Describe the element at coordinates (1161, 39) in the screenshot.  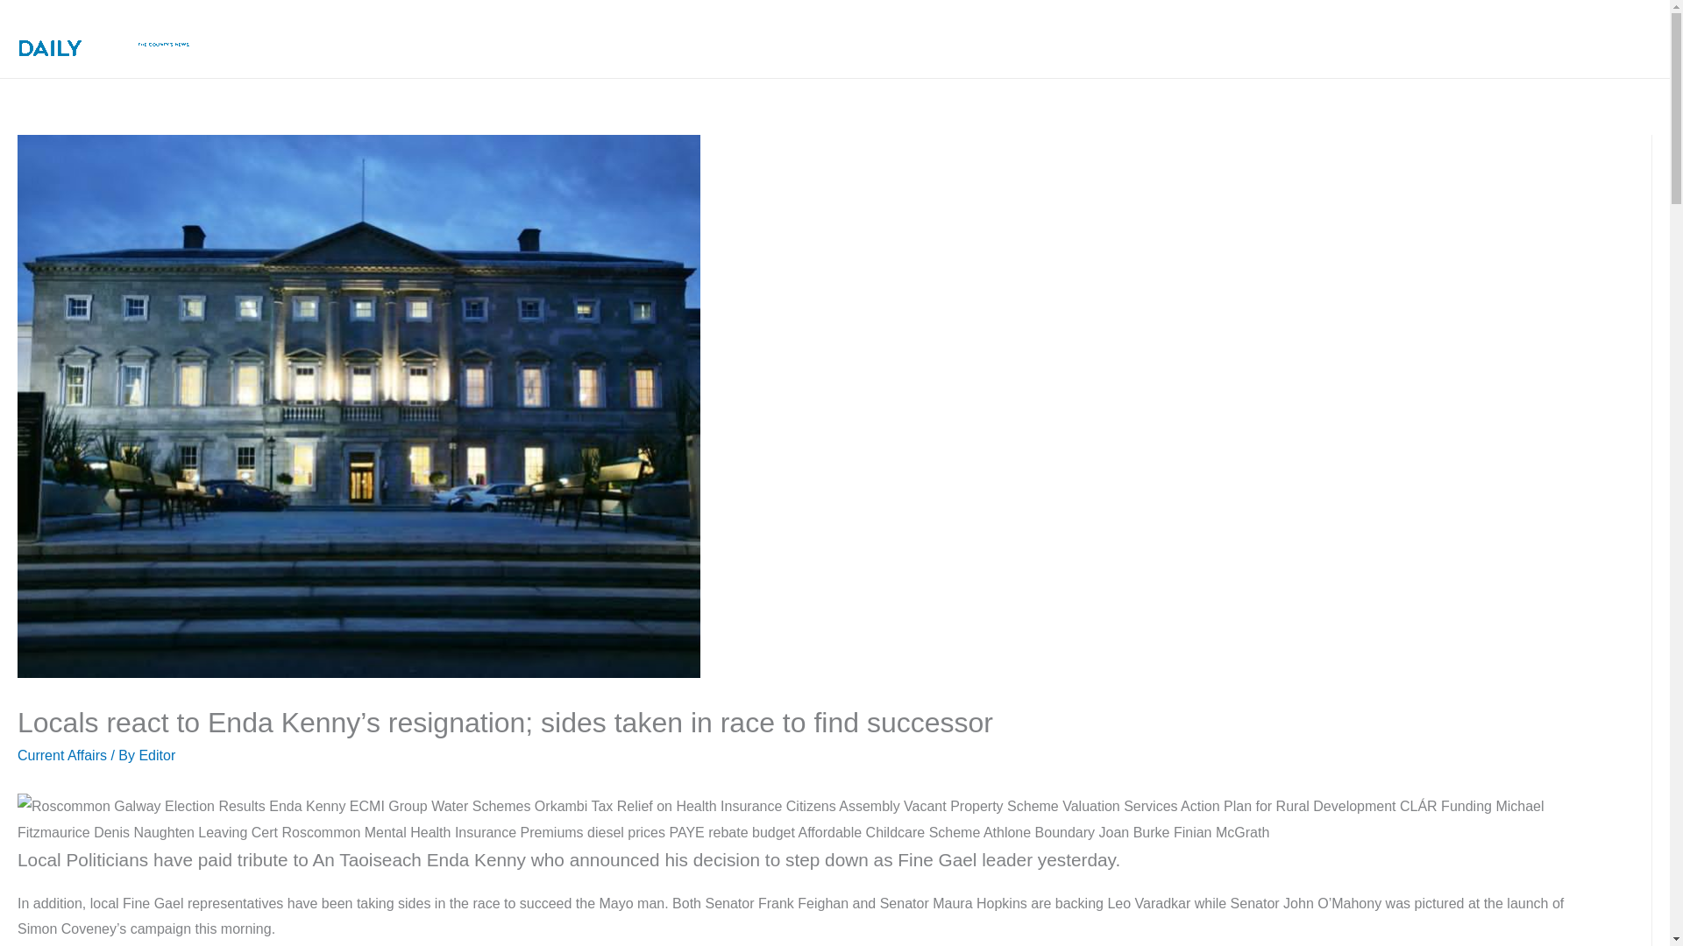
I see `HOUSES FOR SALE` at that location.